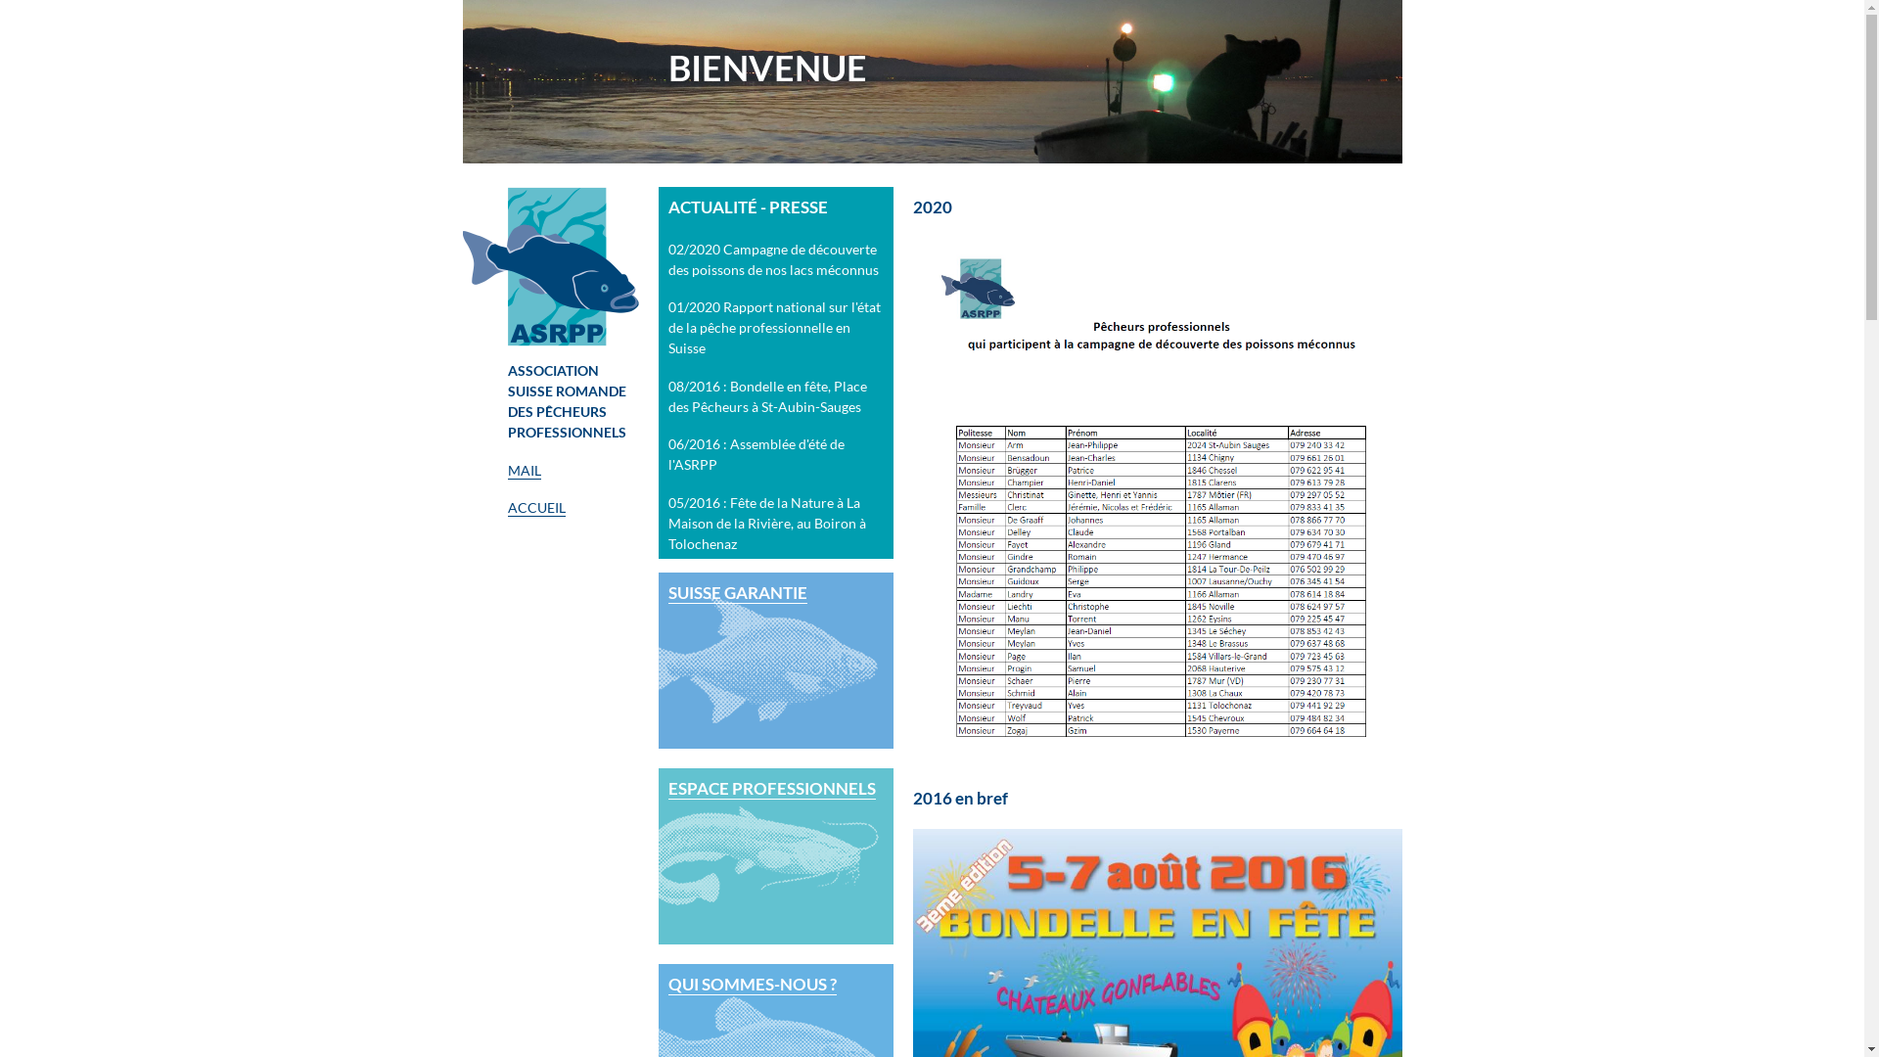  Describe the element at coordinates (775, 856) in the screenshot. I see `ESPACE PROFESSIONNELS` at that location.